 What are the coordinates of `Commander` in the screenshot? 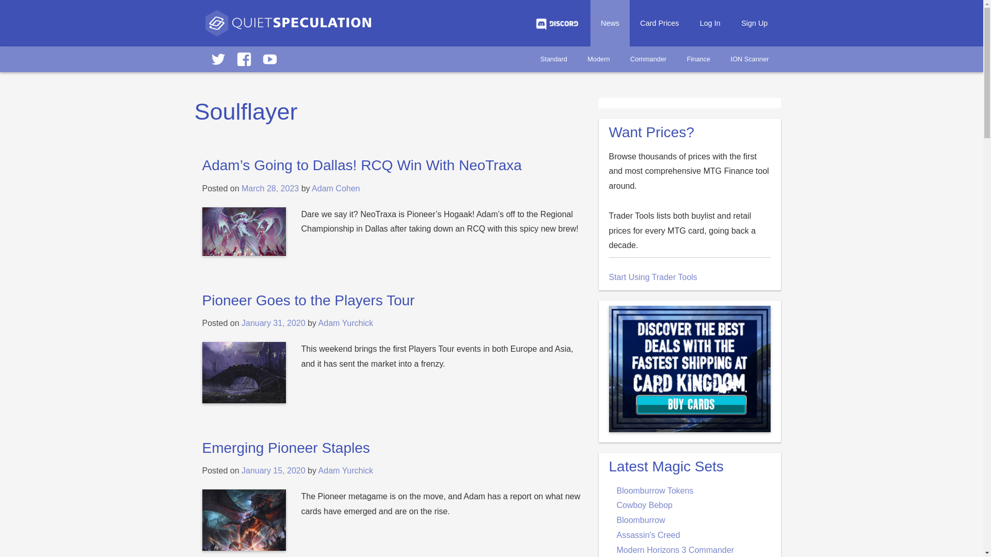 It's located at (648, 59).